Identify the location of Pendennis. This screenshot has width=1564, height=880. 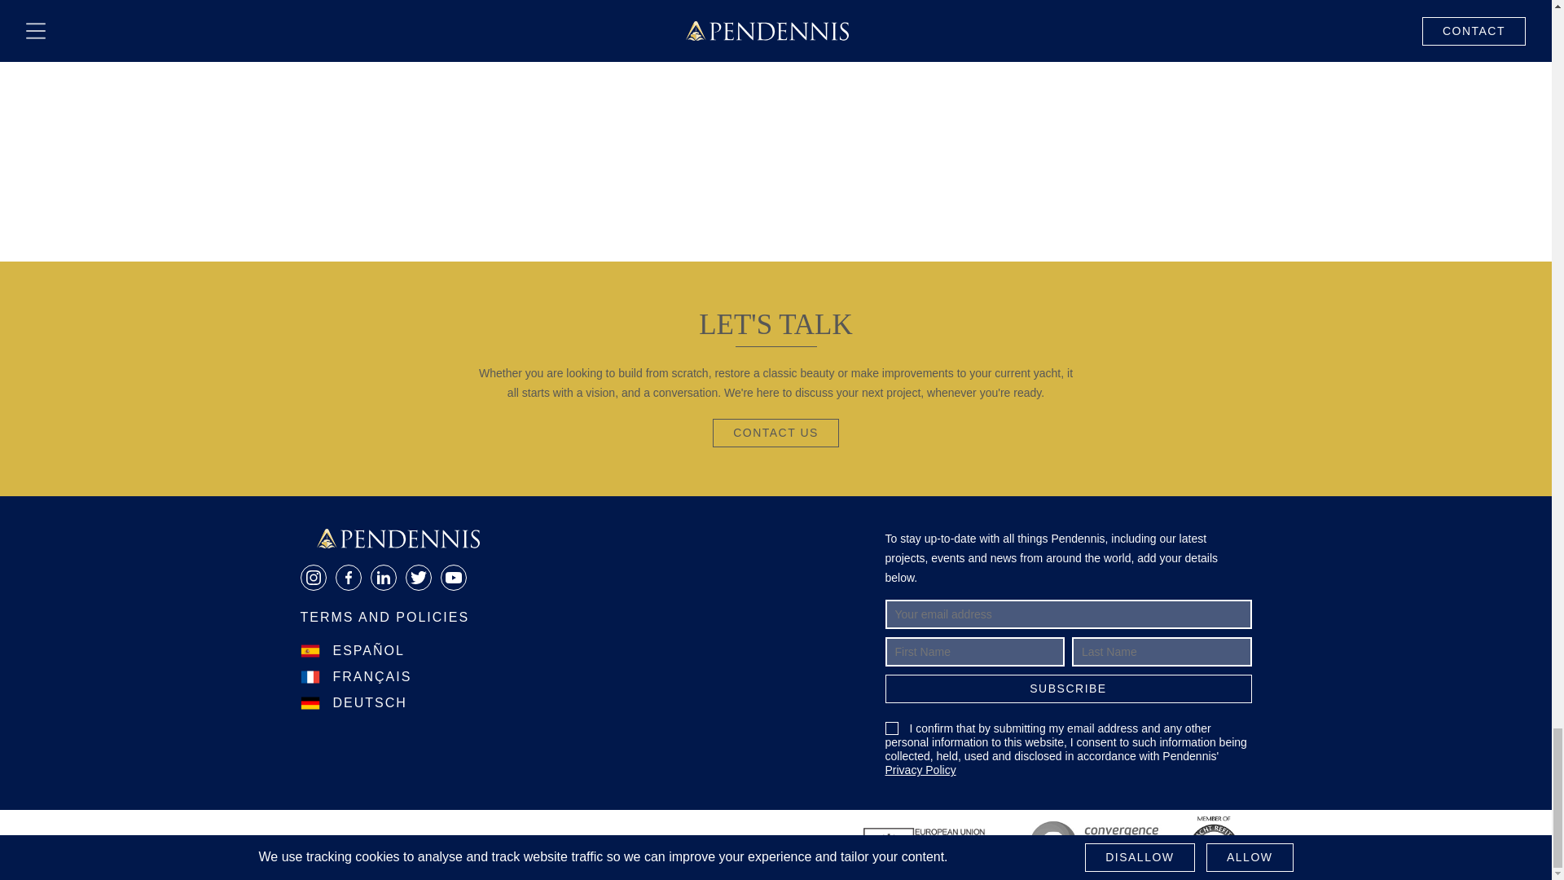
(398, 538).